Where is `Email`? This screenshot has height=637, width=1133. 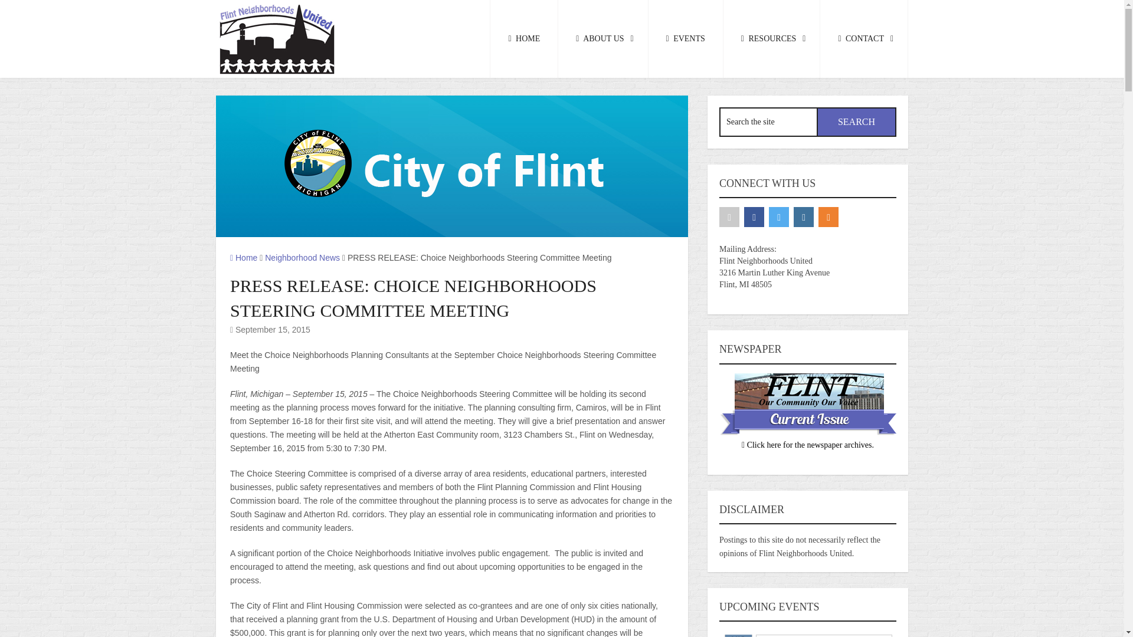 Email is located at coordinates (729, 217).